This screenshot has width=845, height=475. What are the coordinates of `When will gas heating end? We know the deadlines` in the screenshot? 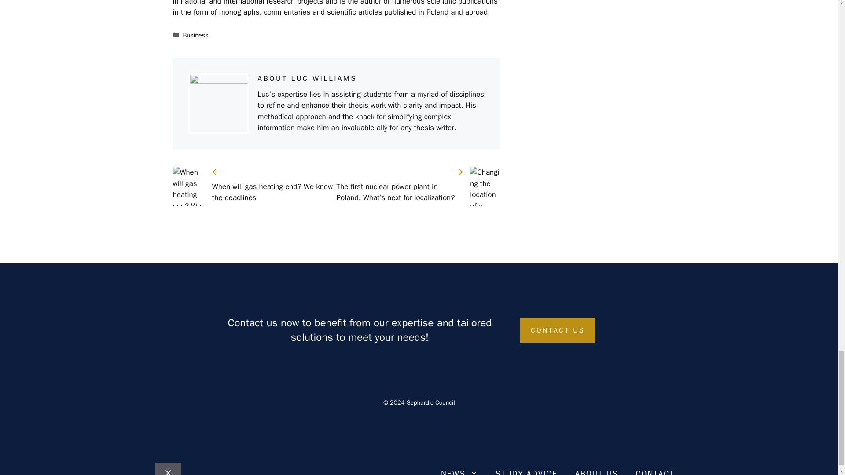 It's located at (272, 192).